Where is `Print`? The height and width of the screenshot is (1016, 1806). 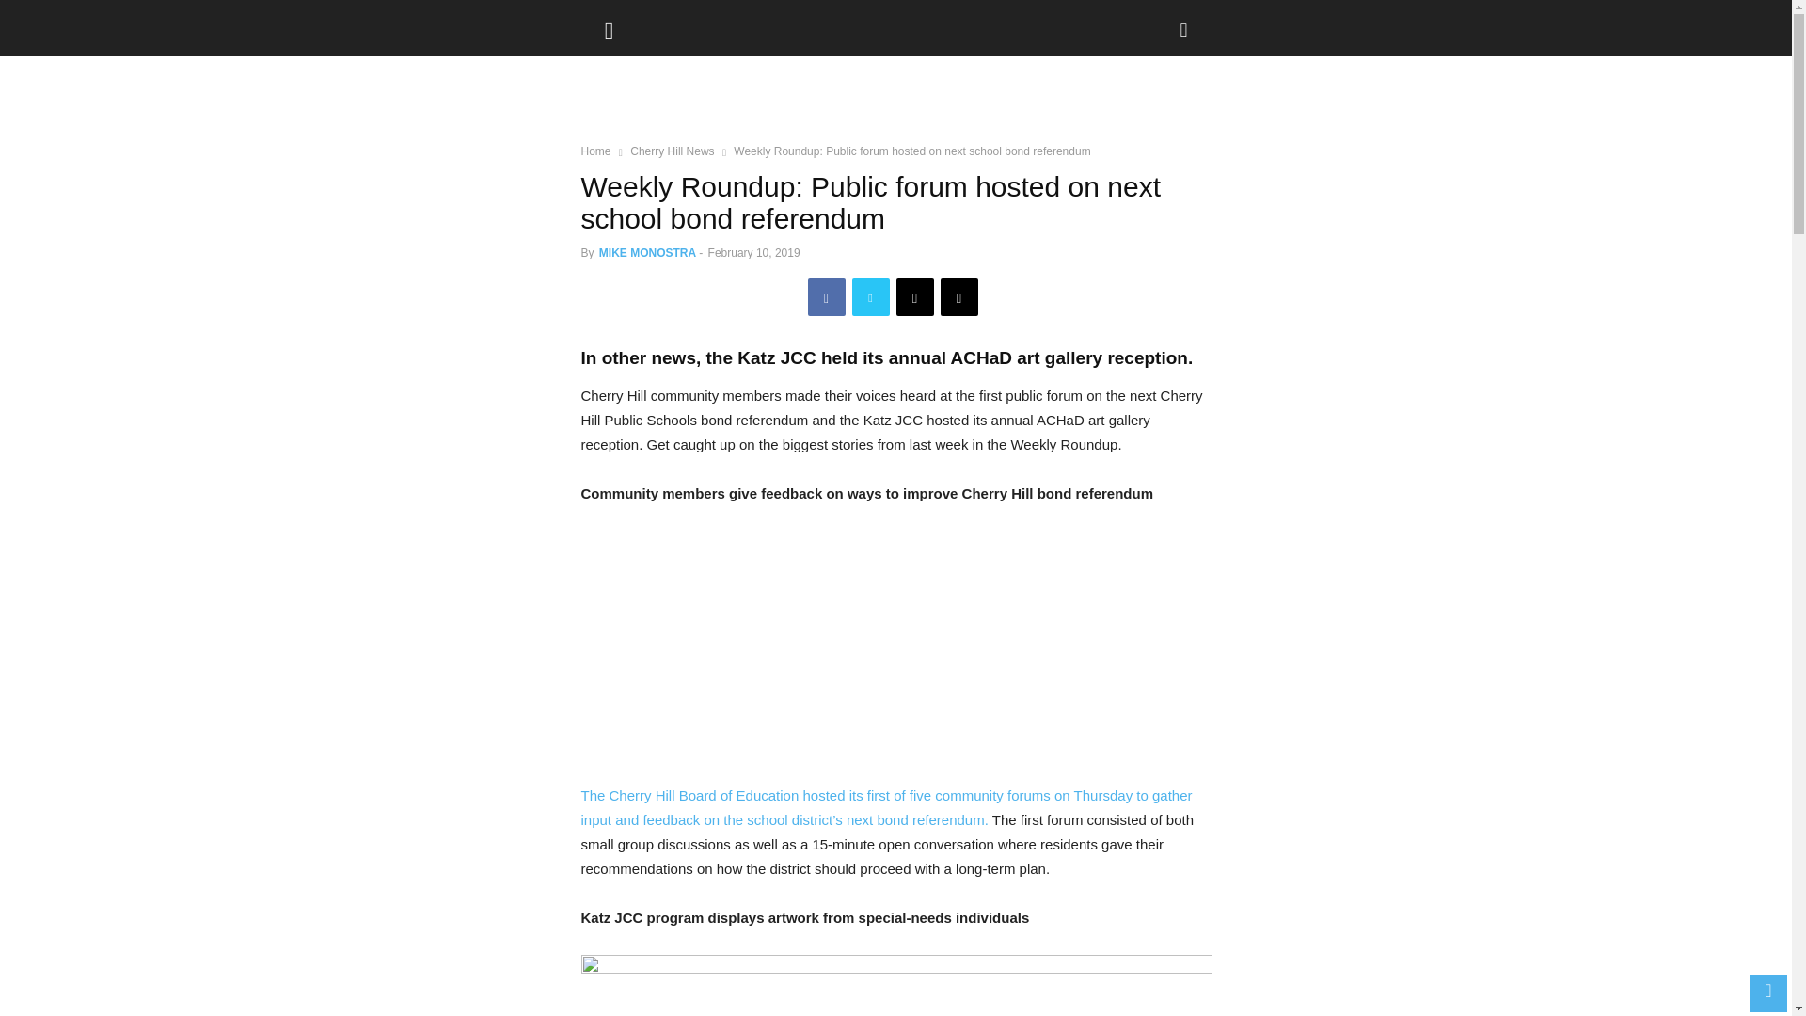
Print is located at coordinates (959, 296).